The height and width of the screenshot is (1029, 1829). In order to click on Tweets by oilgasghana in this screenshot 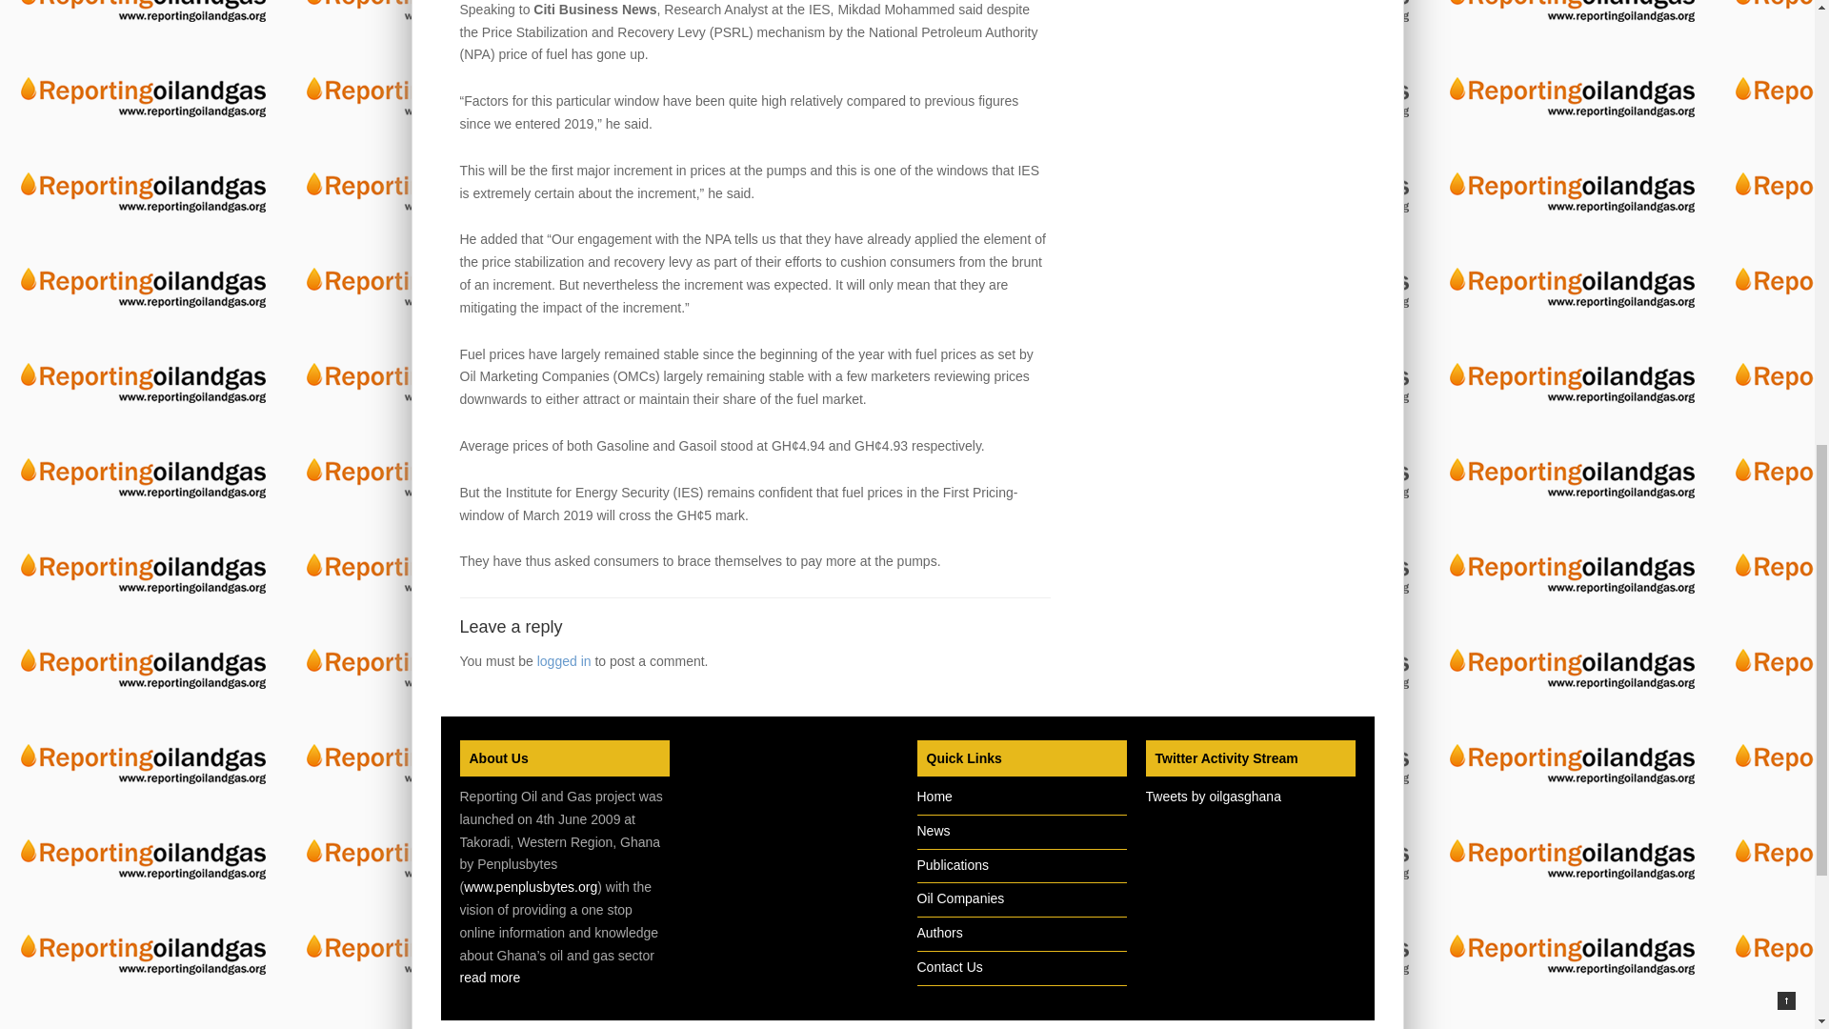, I will do `click(1212, 797)`.